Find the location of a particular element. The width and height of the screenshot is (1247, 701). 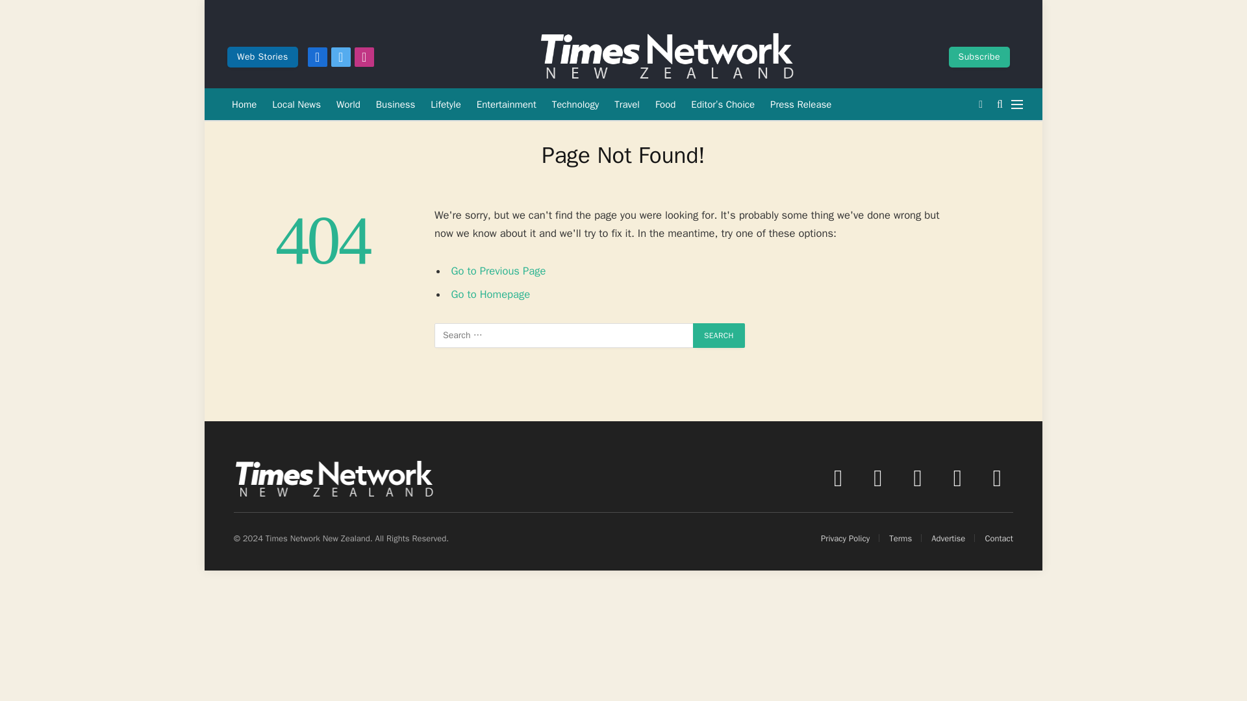

Home is located at coordinates (244, 104).